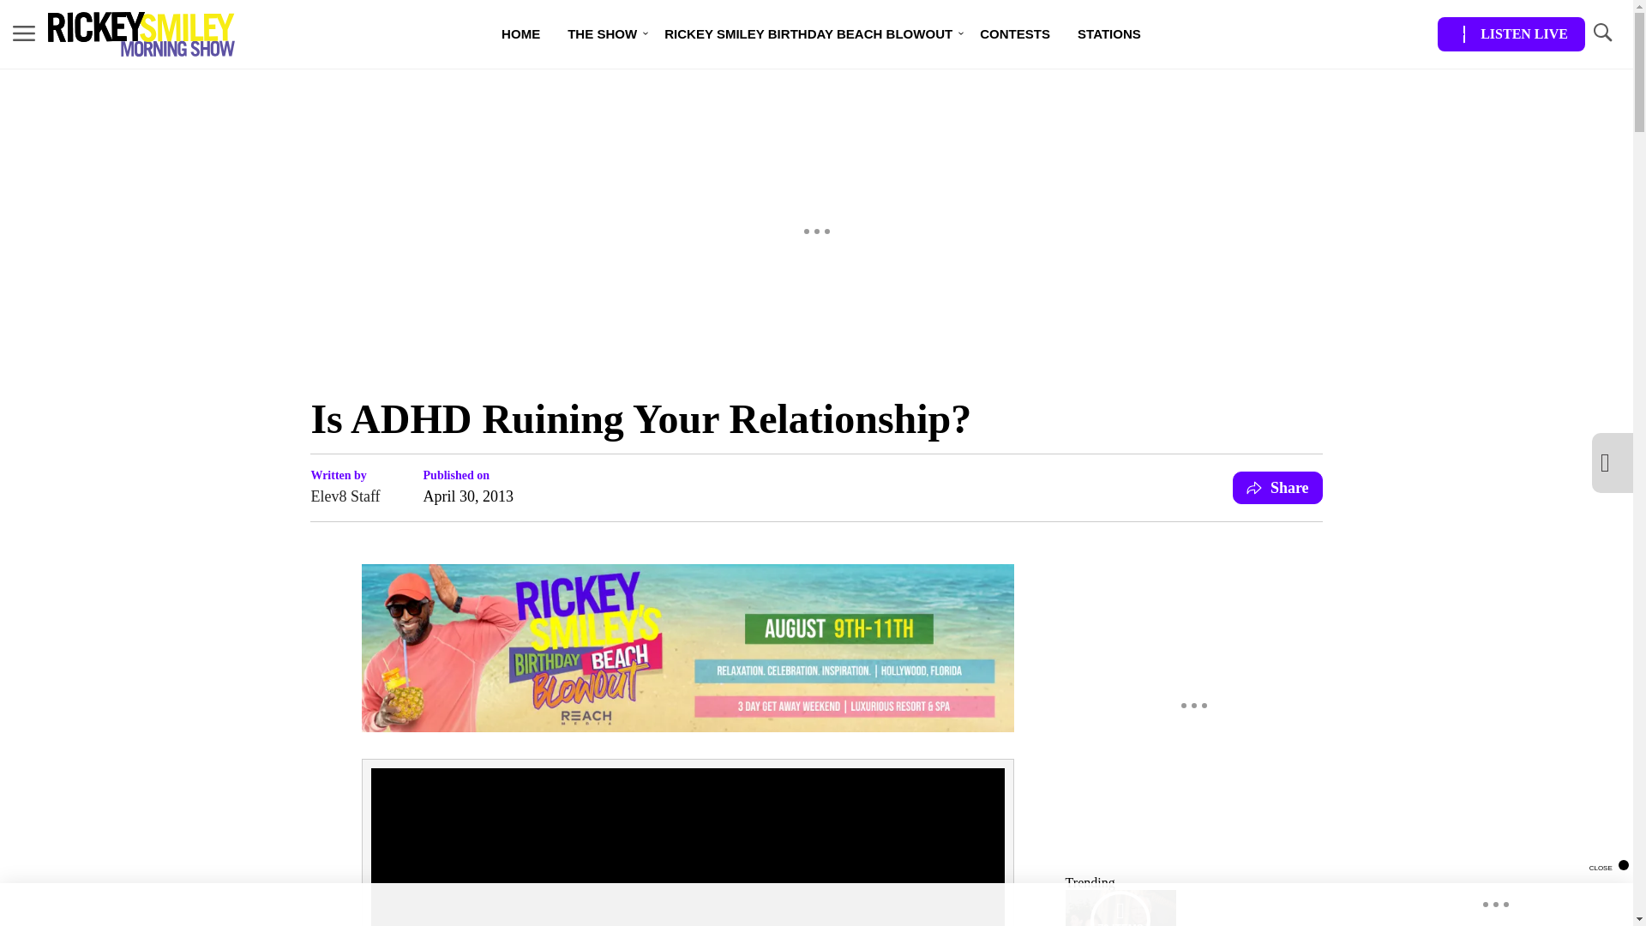  I want to click on TOGGLE SEARCH, so click(1601, 33).